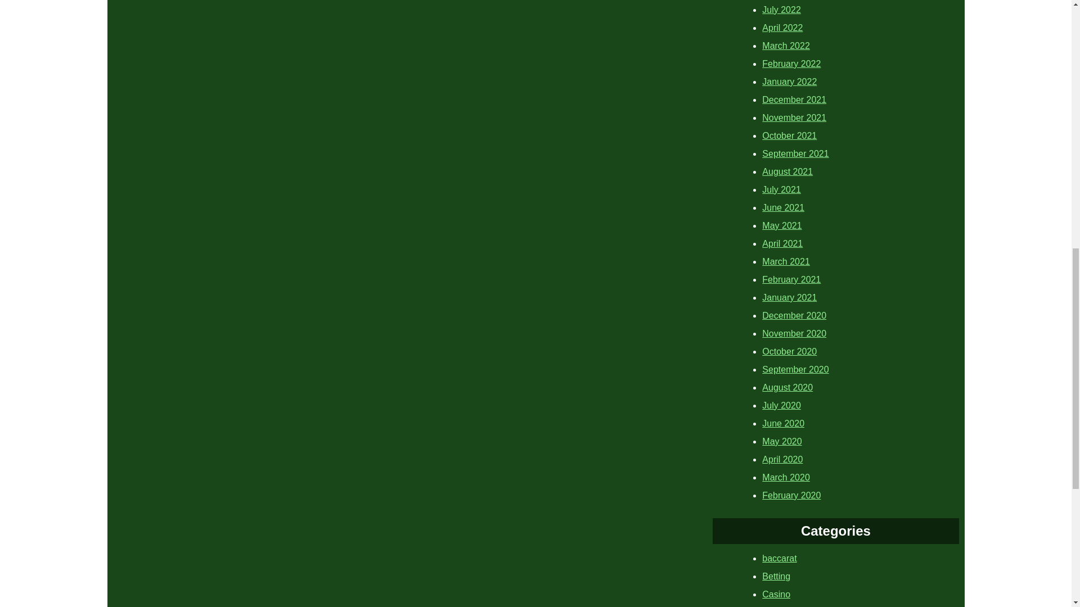  What do you see at coordinates (782, 225) in the screenshot?
I see `May 2021` at bounding box center [782, 225].